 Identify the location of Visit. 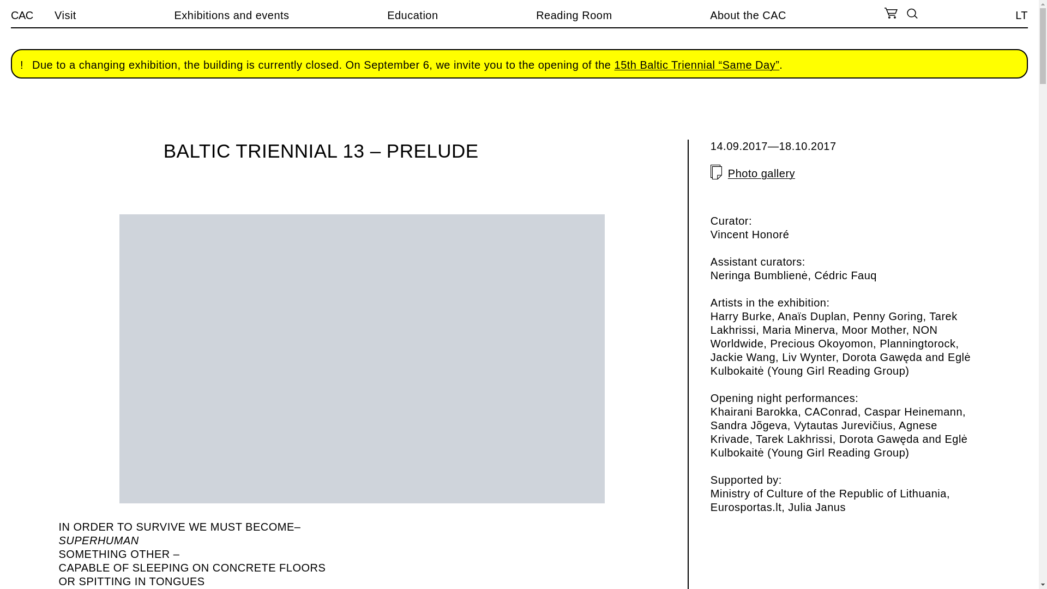
(65, 15).